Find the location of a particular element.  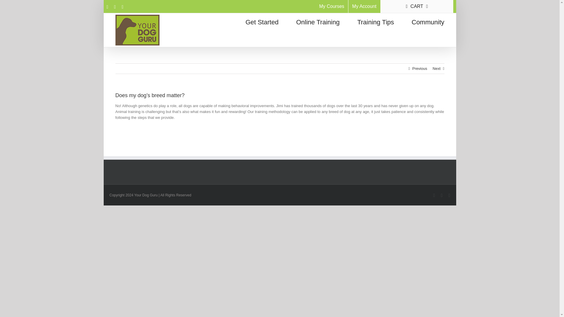

Log In is located at coordinates (402, 56).